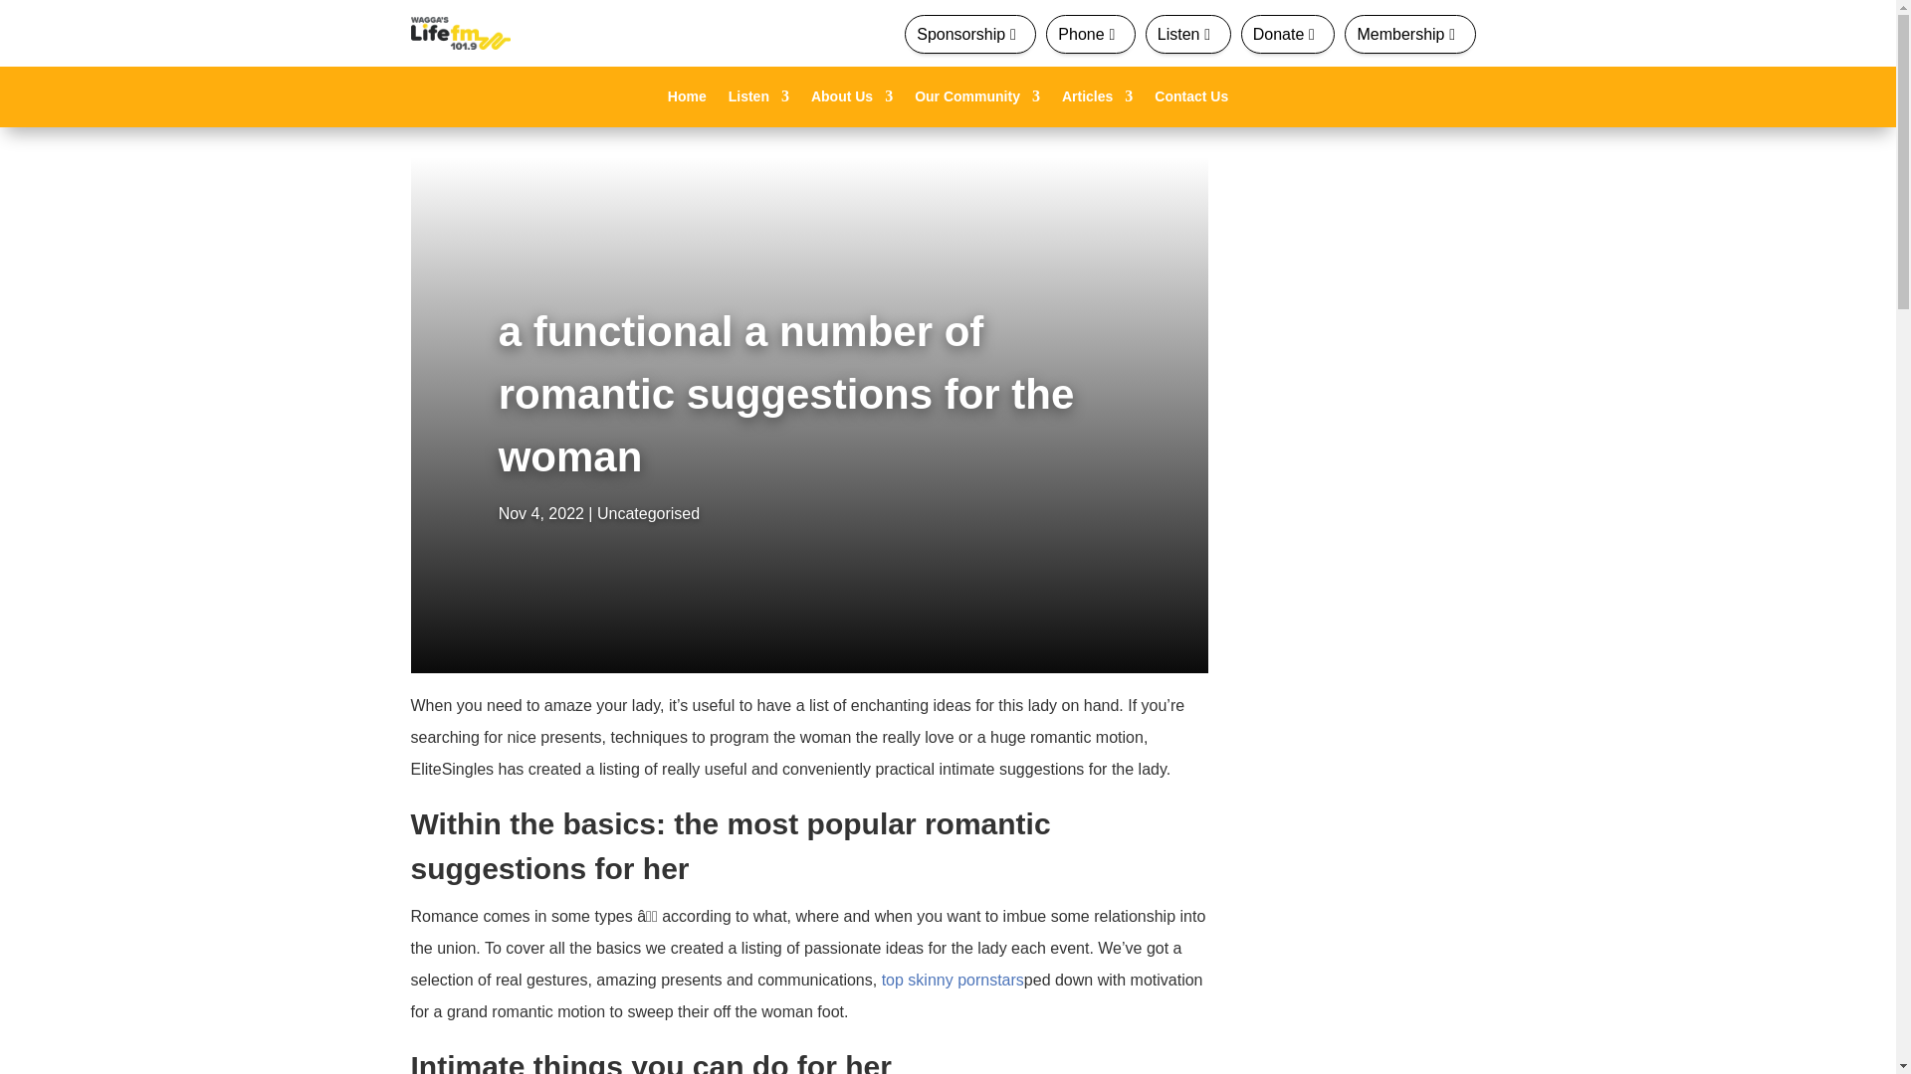 This screenshot has height=1074, width=1911. Describe the element at coordinates (1090, 34) in the screenshot. I see `Phone` at that location.